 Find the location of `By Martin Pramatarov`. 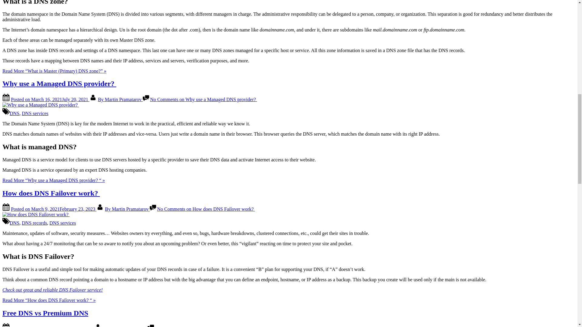

By Martin Pramatarov is located at coordinates (120, 99).